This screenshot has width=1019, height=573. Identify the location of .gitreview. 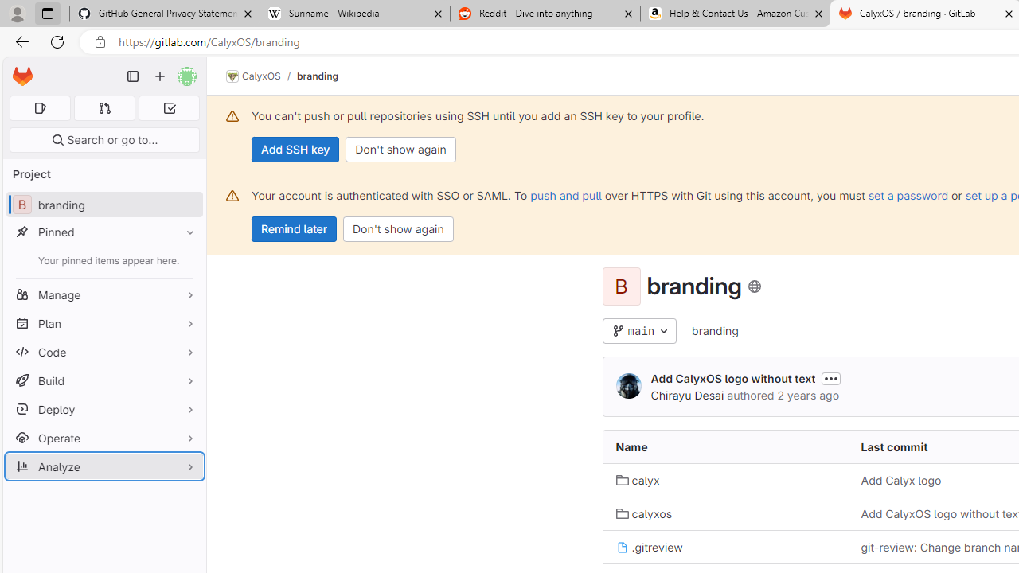
(725, 548).